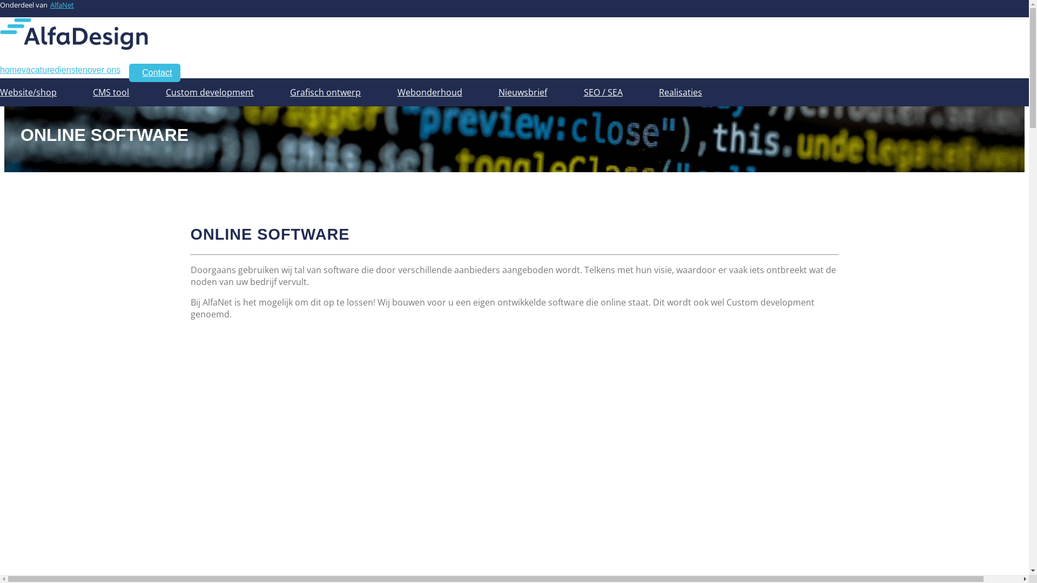  Describe the element at coordinates (603, 92) in the screenshot. I see `SEO / SEA` at that location.